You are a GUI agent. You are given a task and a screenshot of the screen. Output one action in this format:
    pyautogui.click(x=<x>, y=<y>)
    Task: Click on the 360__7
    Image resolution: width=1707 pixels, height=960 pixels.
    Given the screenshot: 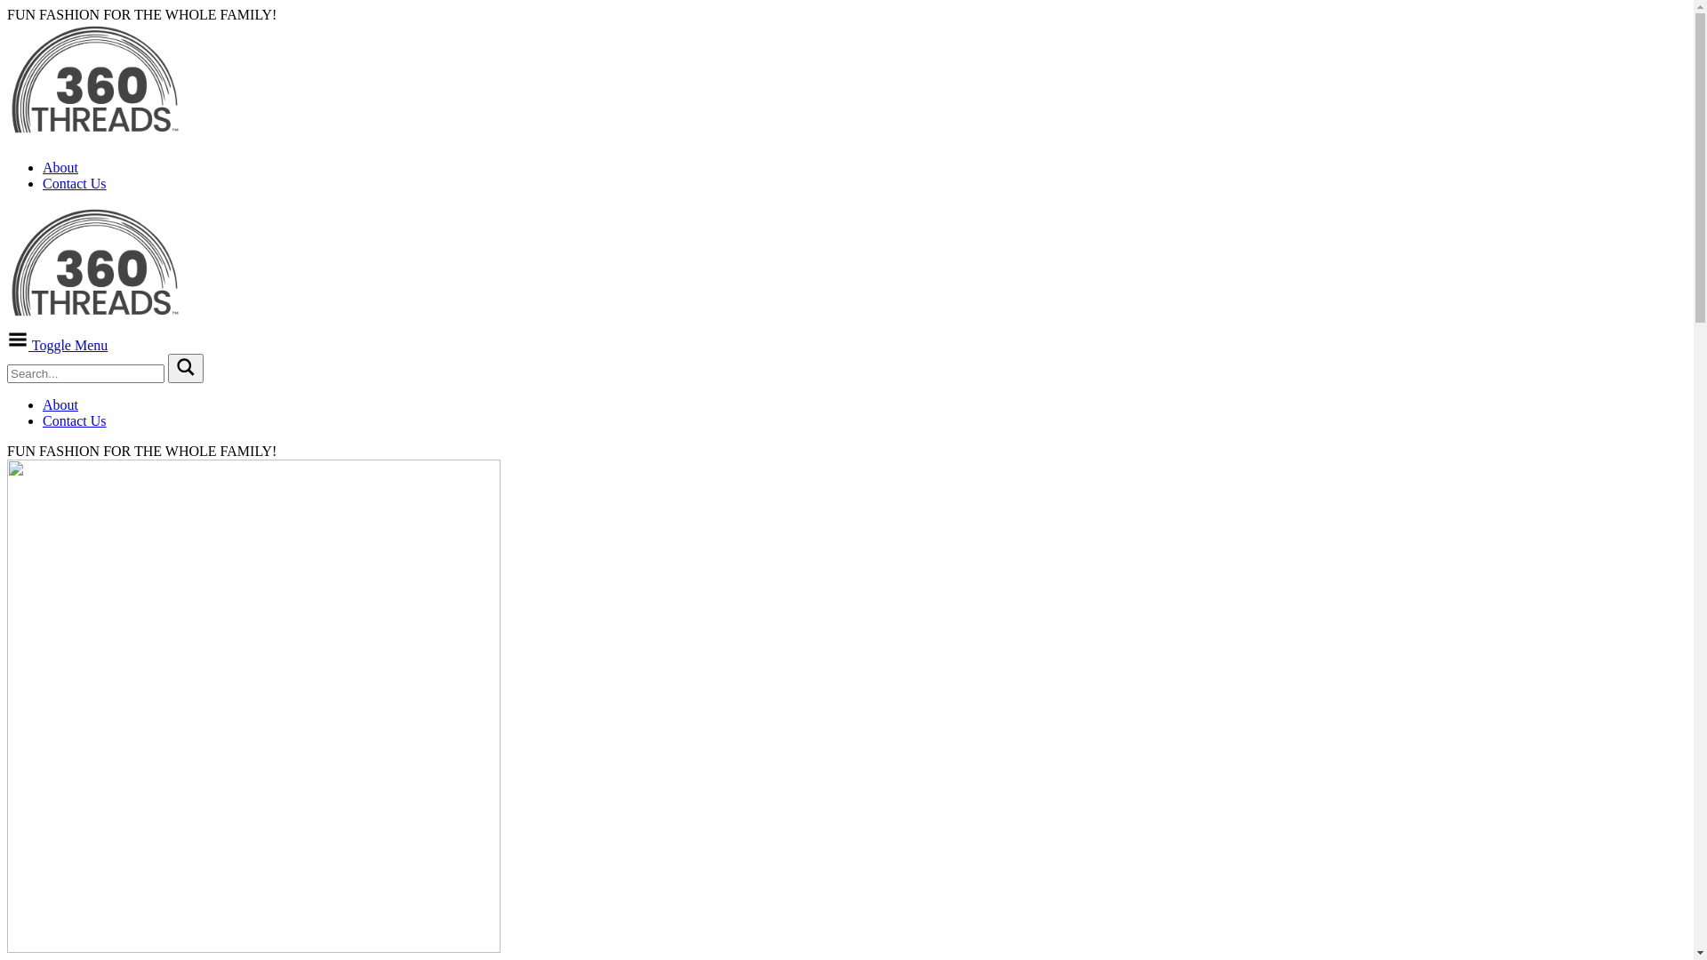 What is the action you would take?
    pyautogui.click(x=254, y=706)
    